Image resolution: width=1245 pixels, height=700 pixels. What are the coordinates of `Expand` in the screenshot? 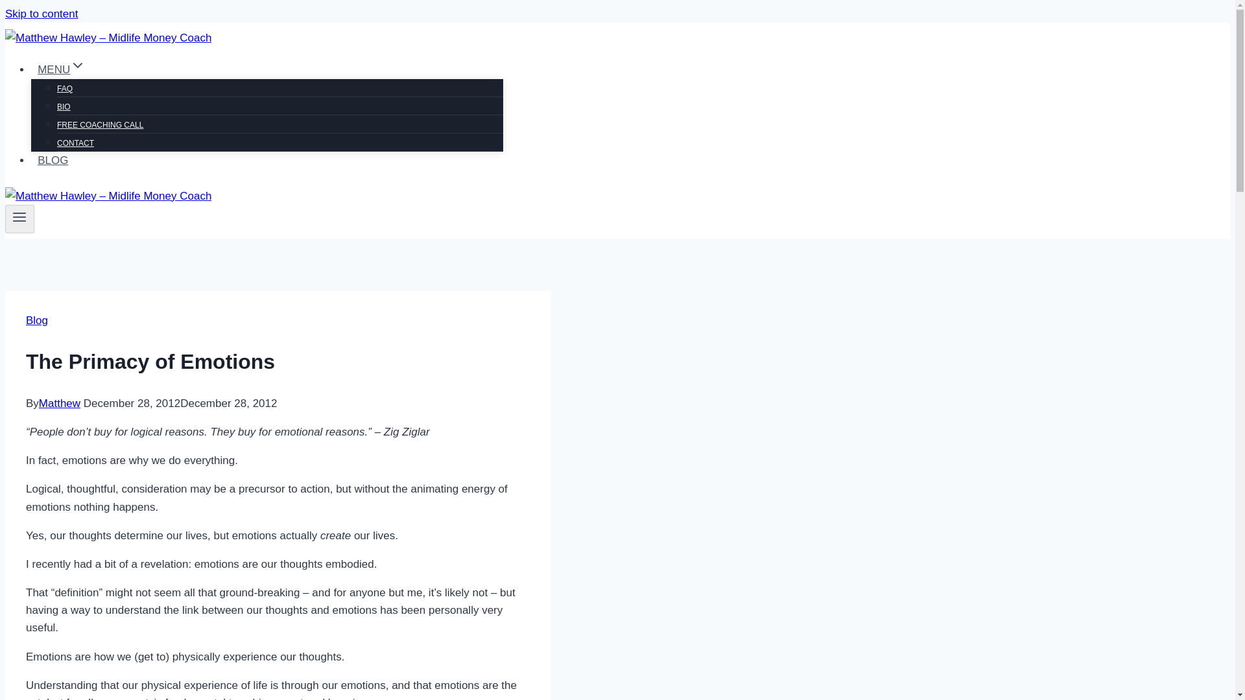 It's located at (78, 65).